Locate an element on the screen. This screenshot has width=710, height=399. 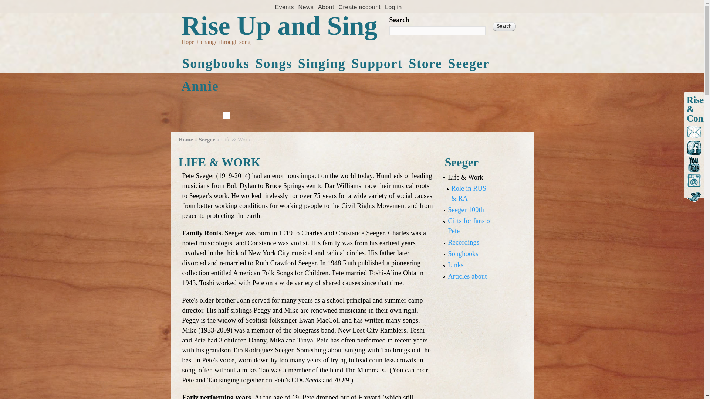
Get Involved is located at coordinates (377, 63).